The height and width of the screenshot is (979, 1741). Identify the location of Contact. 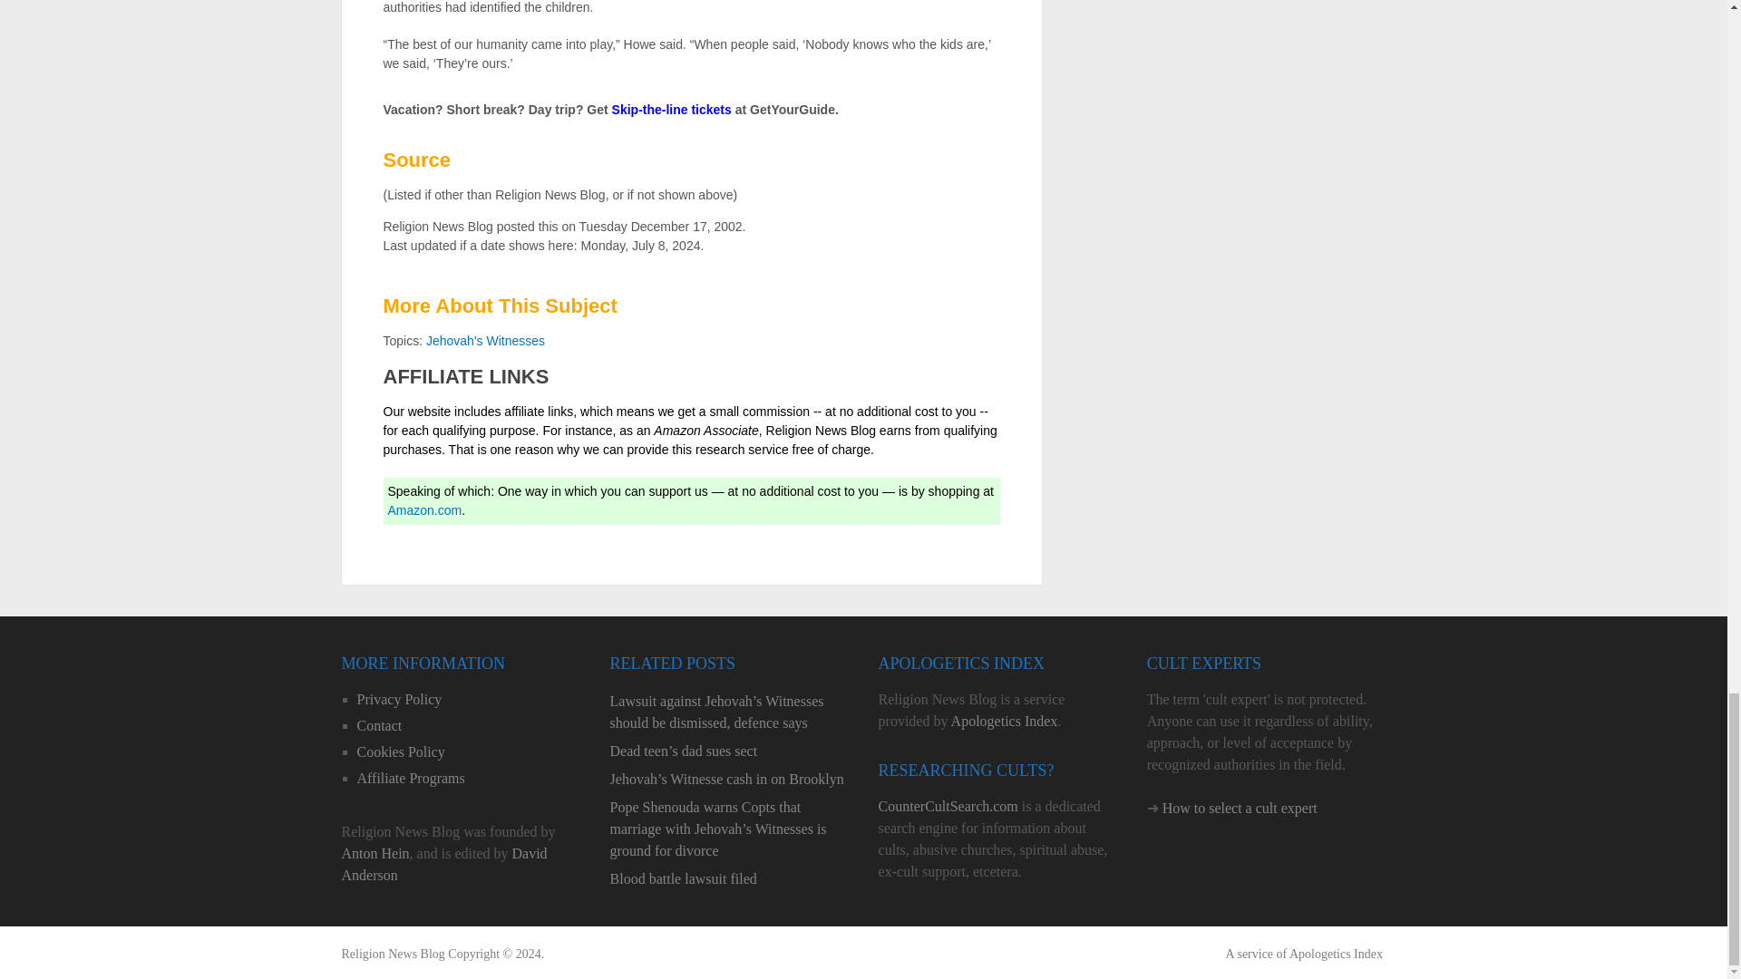
(379, 725).